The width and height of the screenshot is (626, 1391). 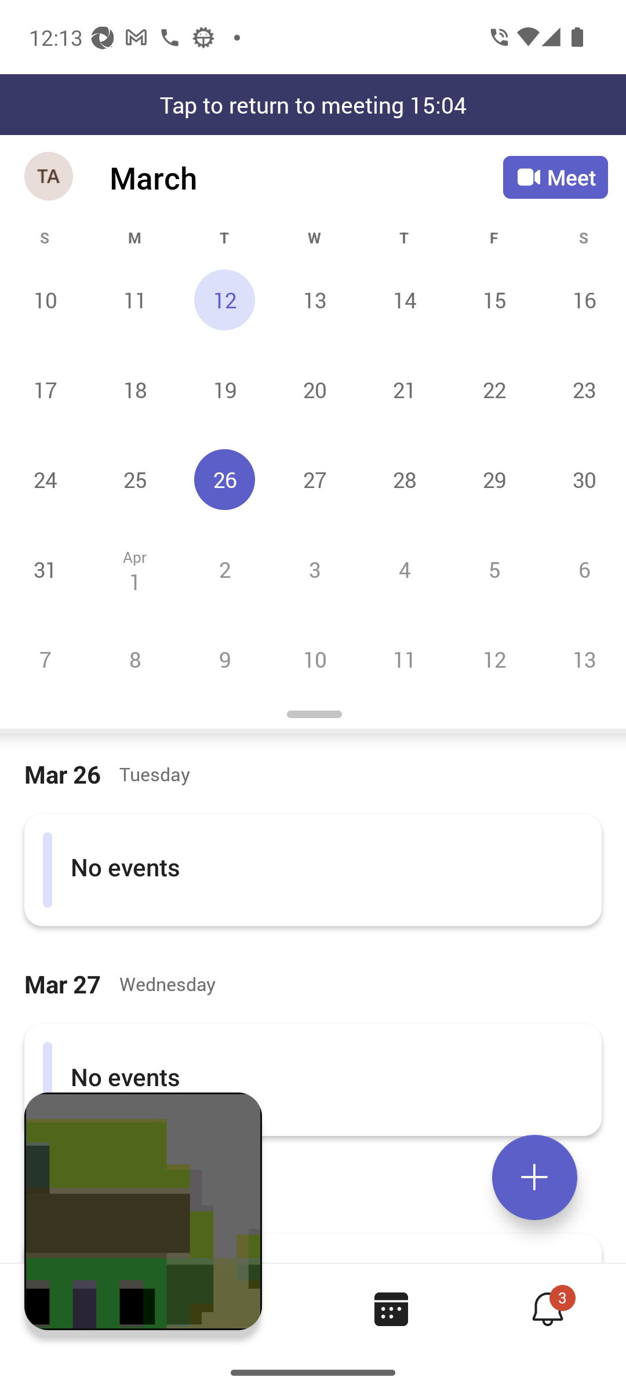 I want to click on Tuesday, March 12, Today 12, so click(x=224, y=300).